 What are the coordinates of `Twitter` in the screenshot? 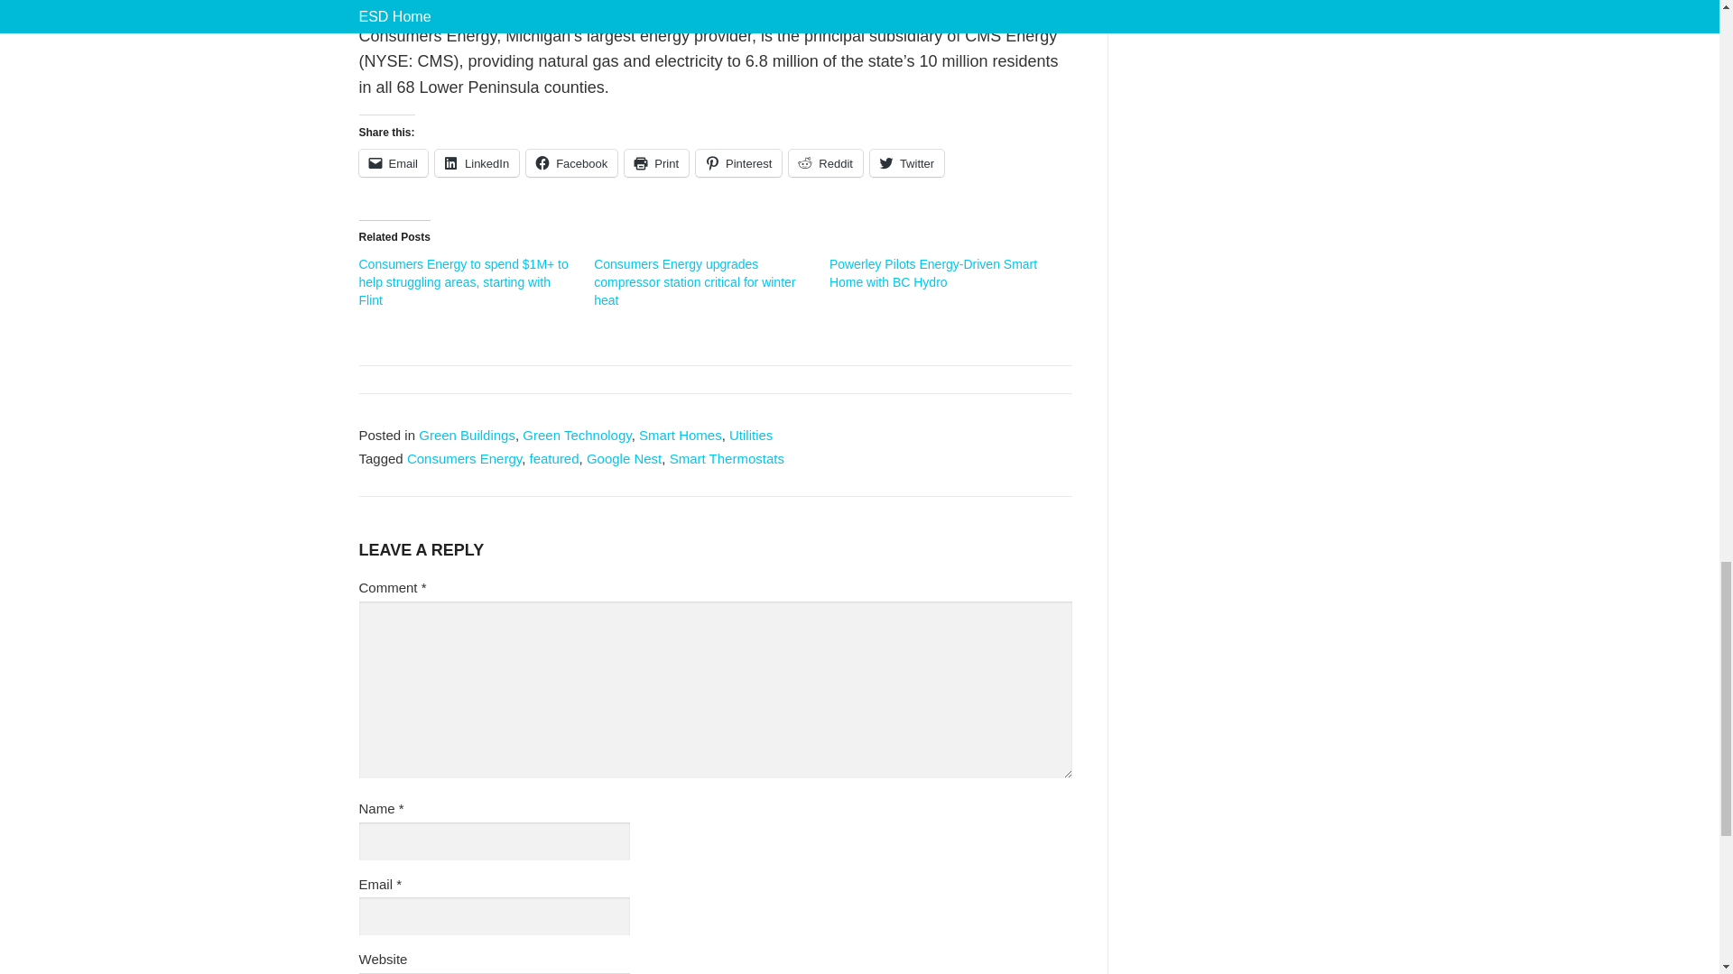 It's located at (906, 162).